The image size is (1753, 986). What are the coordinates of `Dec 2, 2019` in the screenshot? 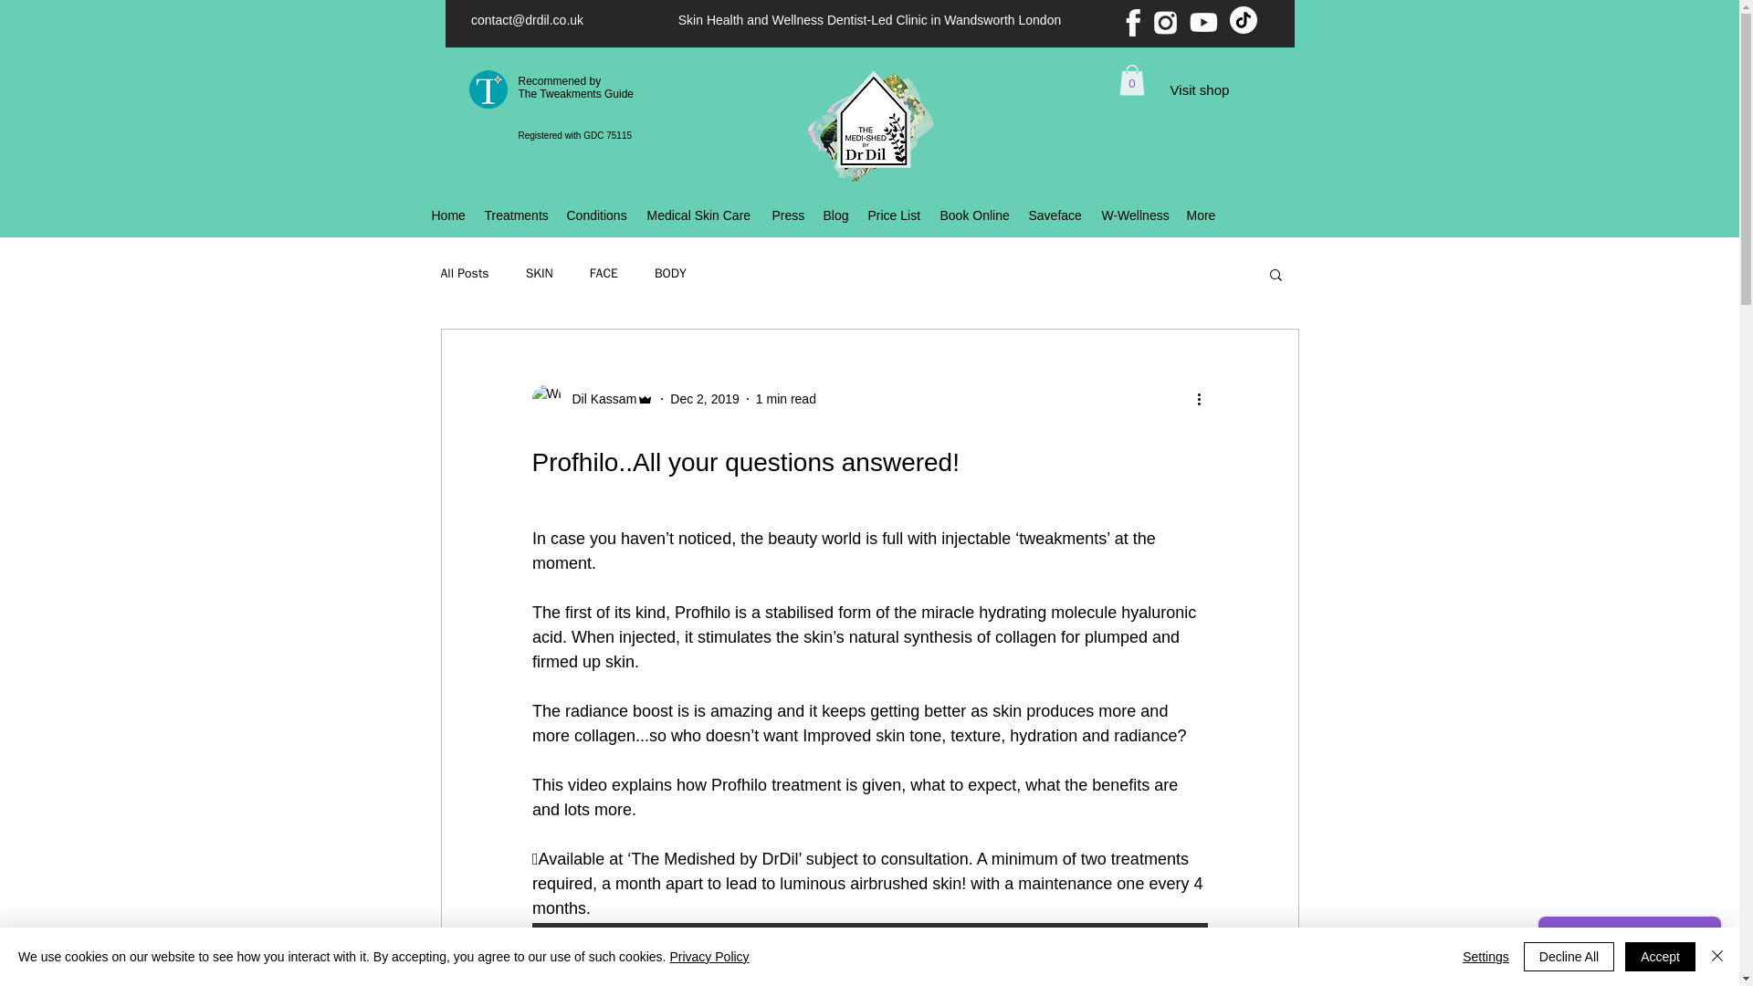 It's located at (1199, 89).